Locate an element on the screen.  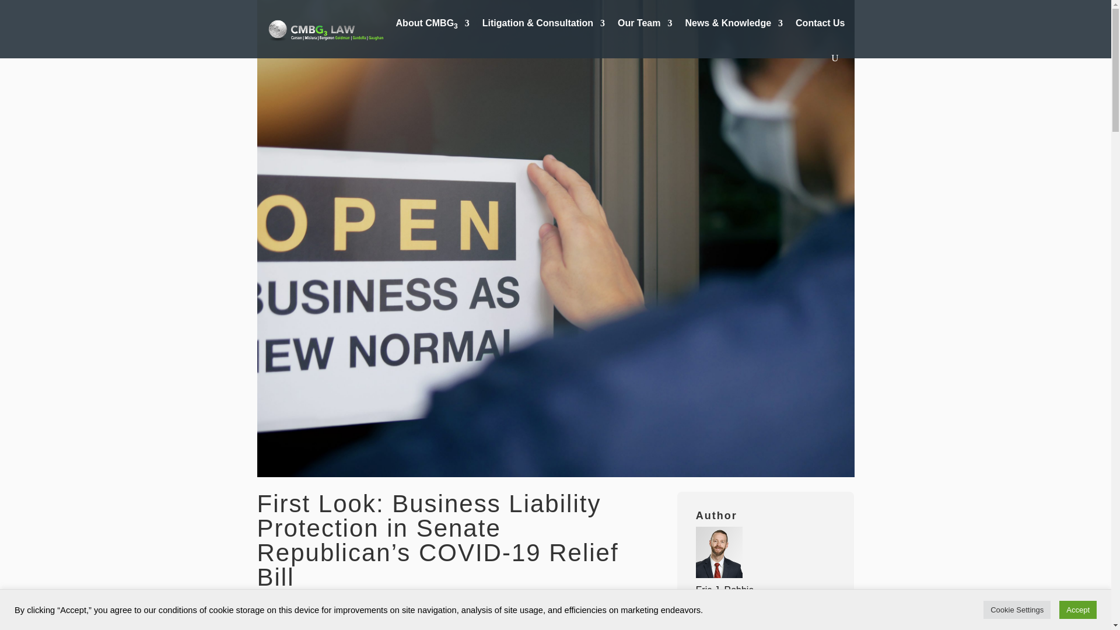
logo-CMBG3-Web is located at coordinates (328, 29).